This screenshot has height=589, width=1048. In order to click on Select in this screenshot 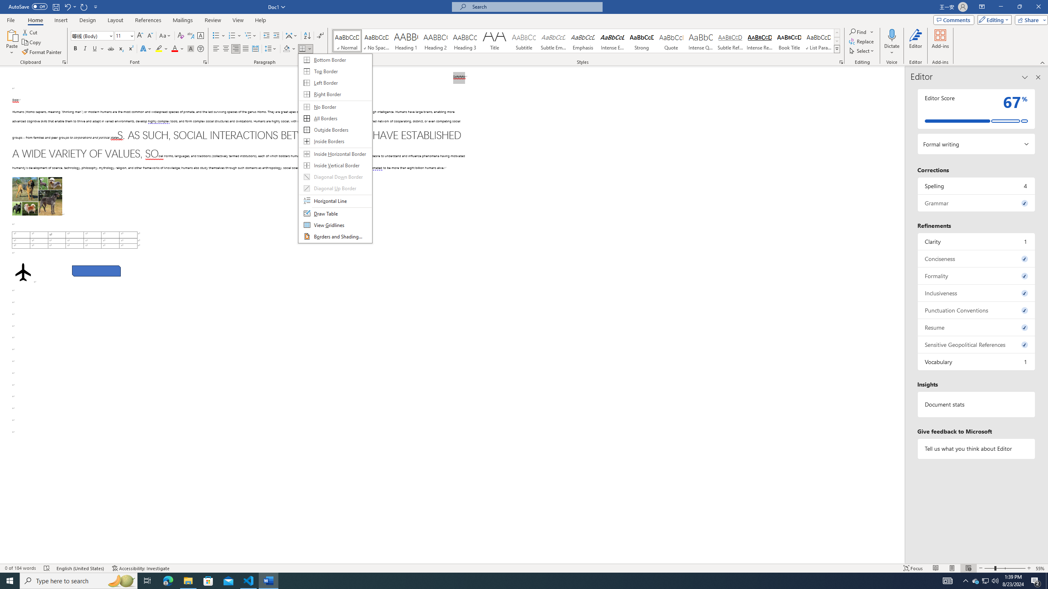, I will do `click(553, 41)`.